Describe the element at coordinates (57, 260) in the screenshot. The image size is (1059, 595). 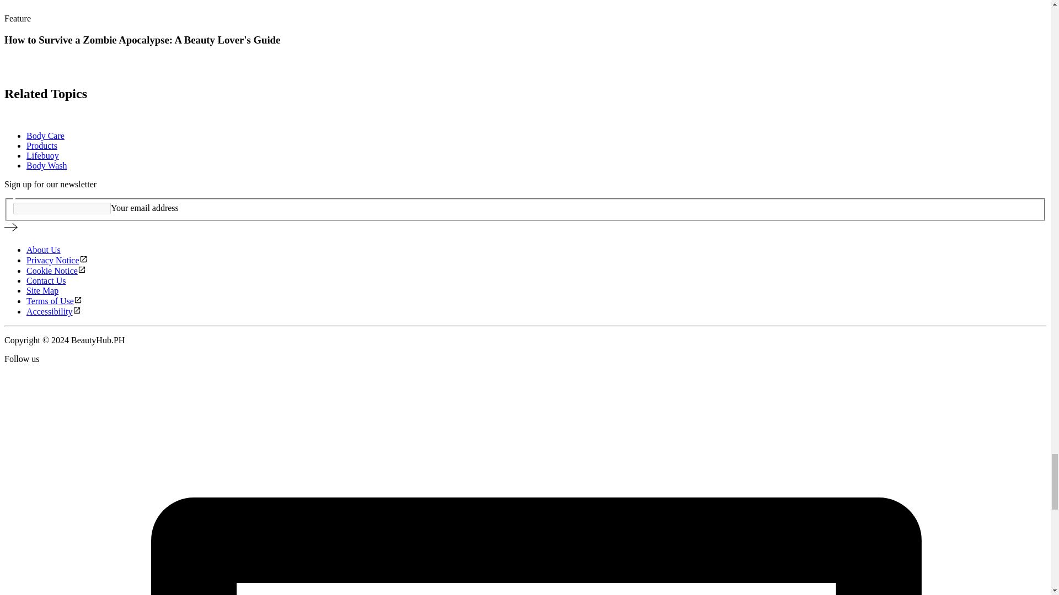
I see `Privacy Notice - Link opens in a new window` at that location.